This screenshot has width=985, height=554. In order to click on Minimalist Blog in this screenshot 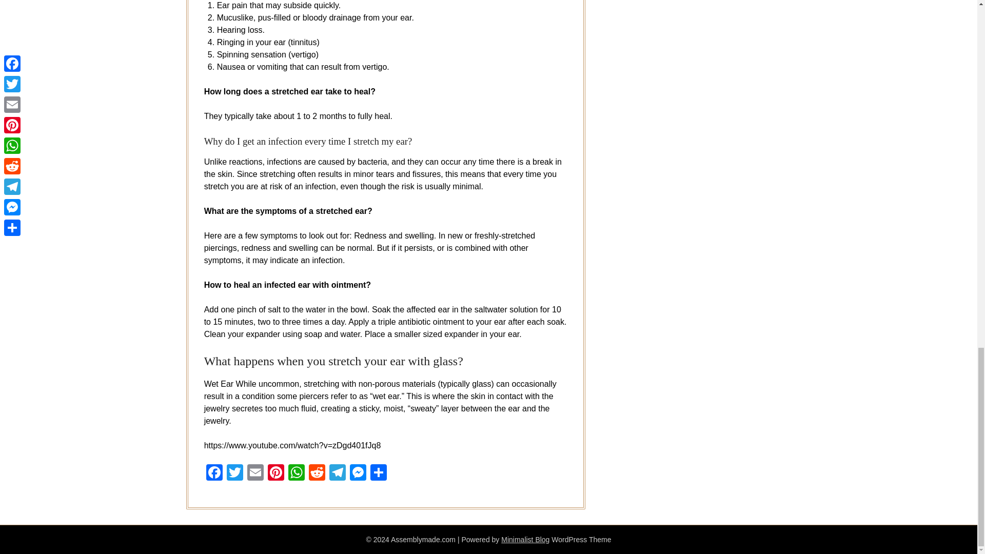, I will do `click(525, 540)`.